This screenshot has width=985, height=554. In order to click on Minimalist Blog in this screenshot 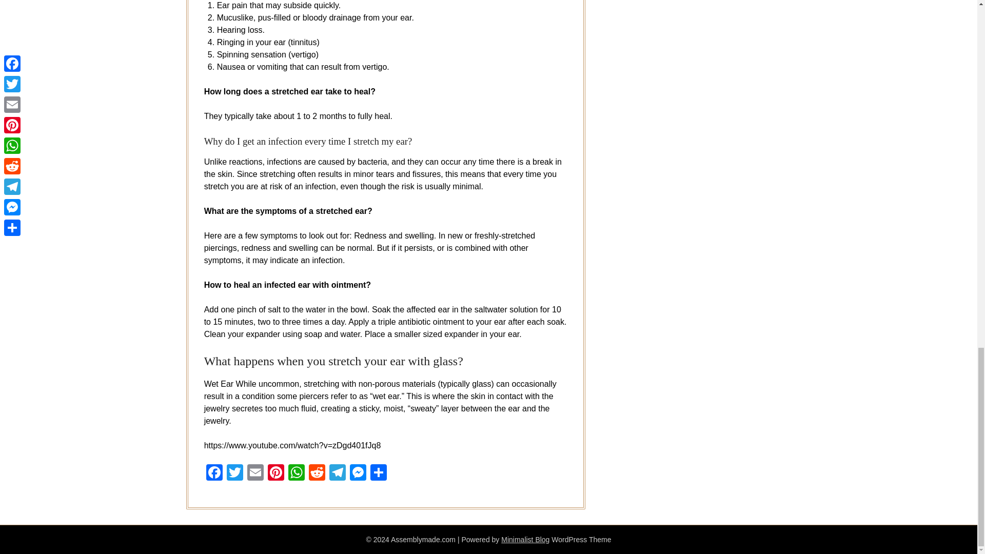, I will do `click(525, 540)`.